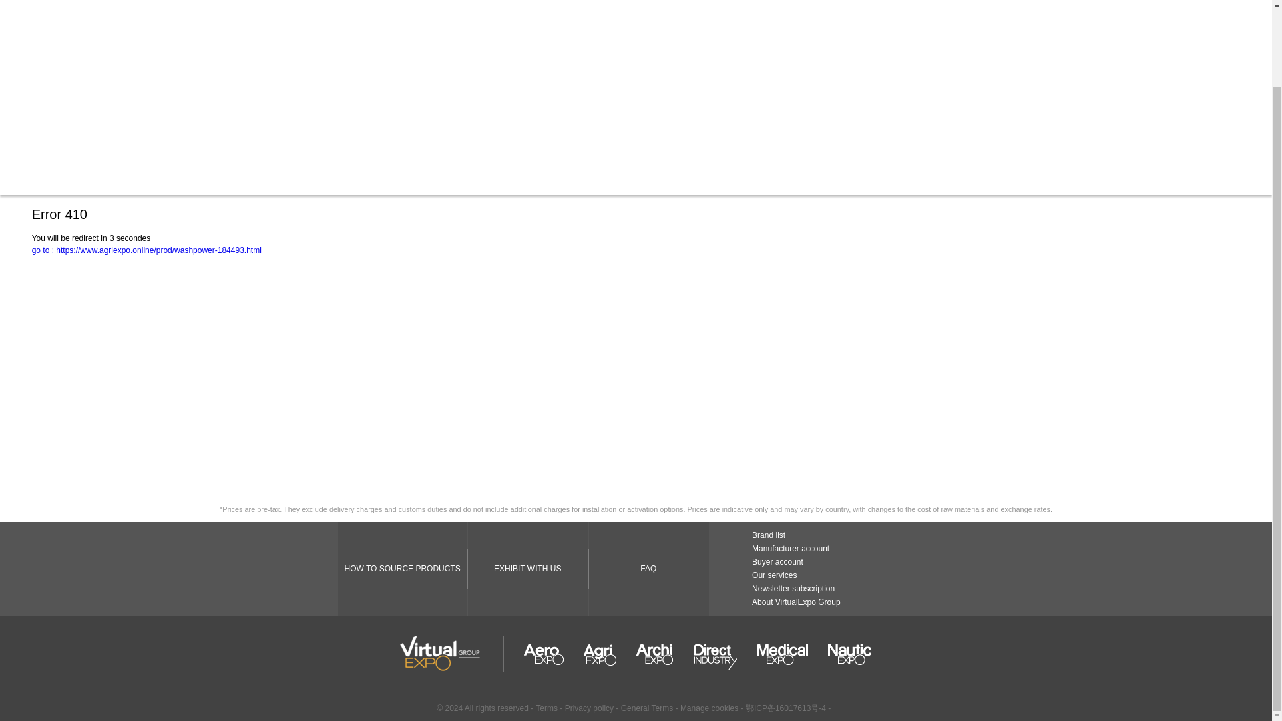 The width and height of the screenshot is (1282, 721). I want to click on FAQ, so click(648, 569).